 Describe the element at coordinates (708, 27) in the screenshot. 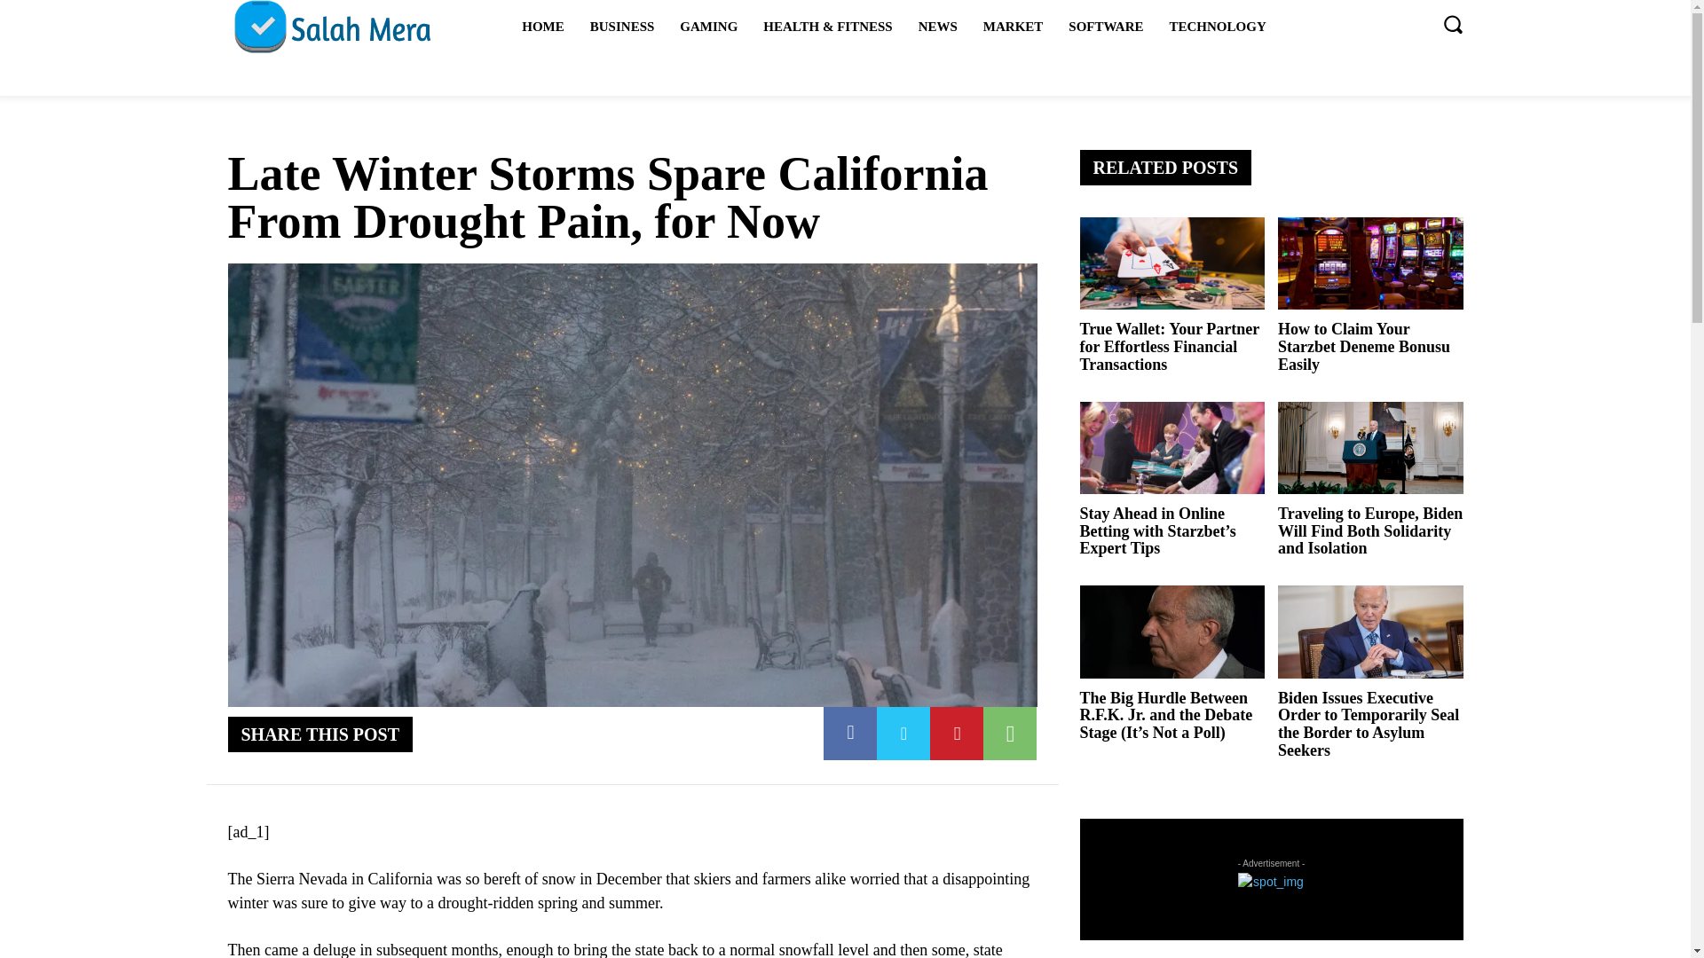

I see `GAMING` at that location.